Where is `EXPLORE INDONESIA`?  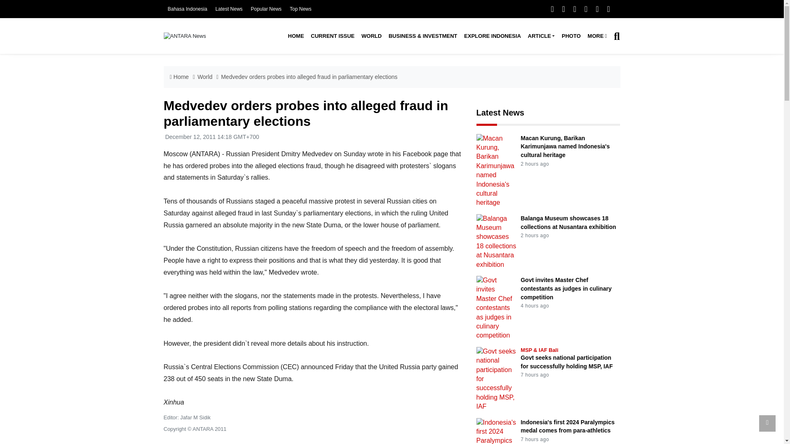 EXPLORE INDONESIA is located at coordinates (492, 36).